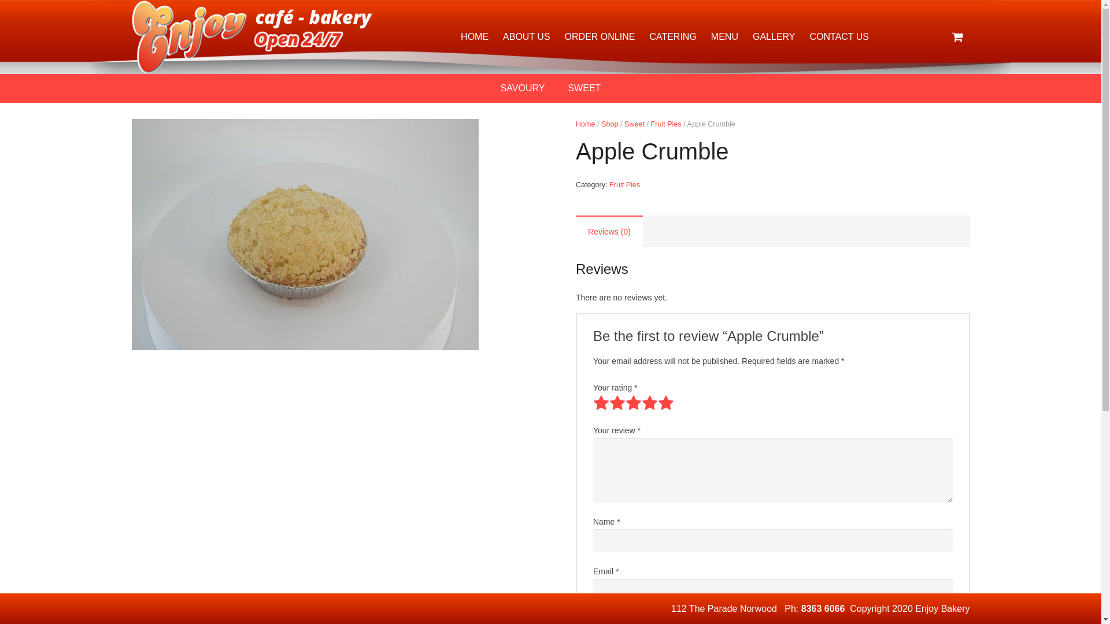 The image size is (1110, 624). I want to click on Fruit Pies, so click(624, 185).